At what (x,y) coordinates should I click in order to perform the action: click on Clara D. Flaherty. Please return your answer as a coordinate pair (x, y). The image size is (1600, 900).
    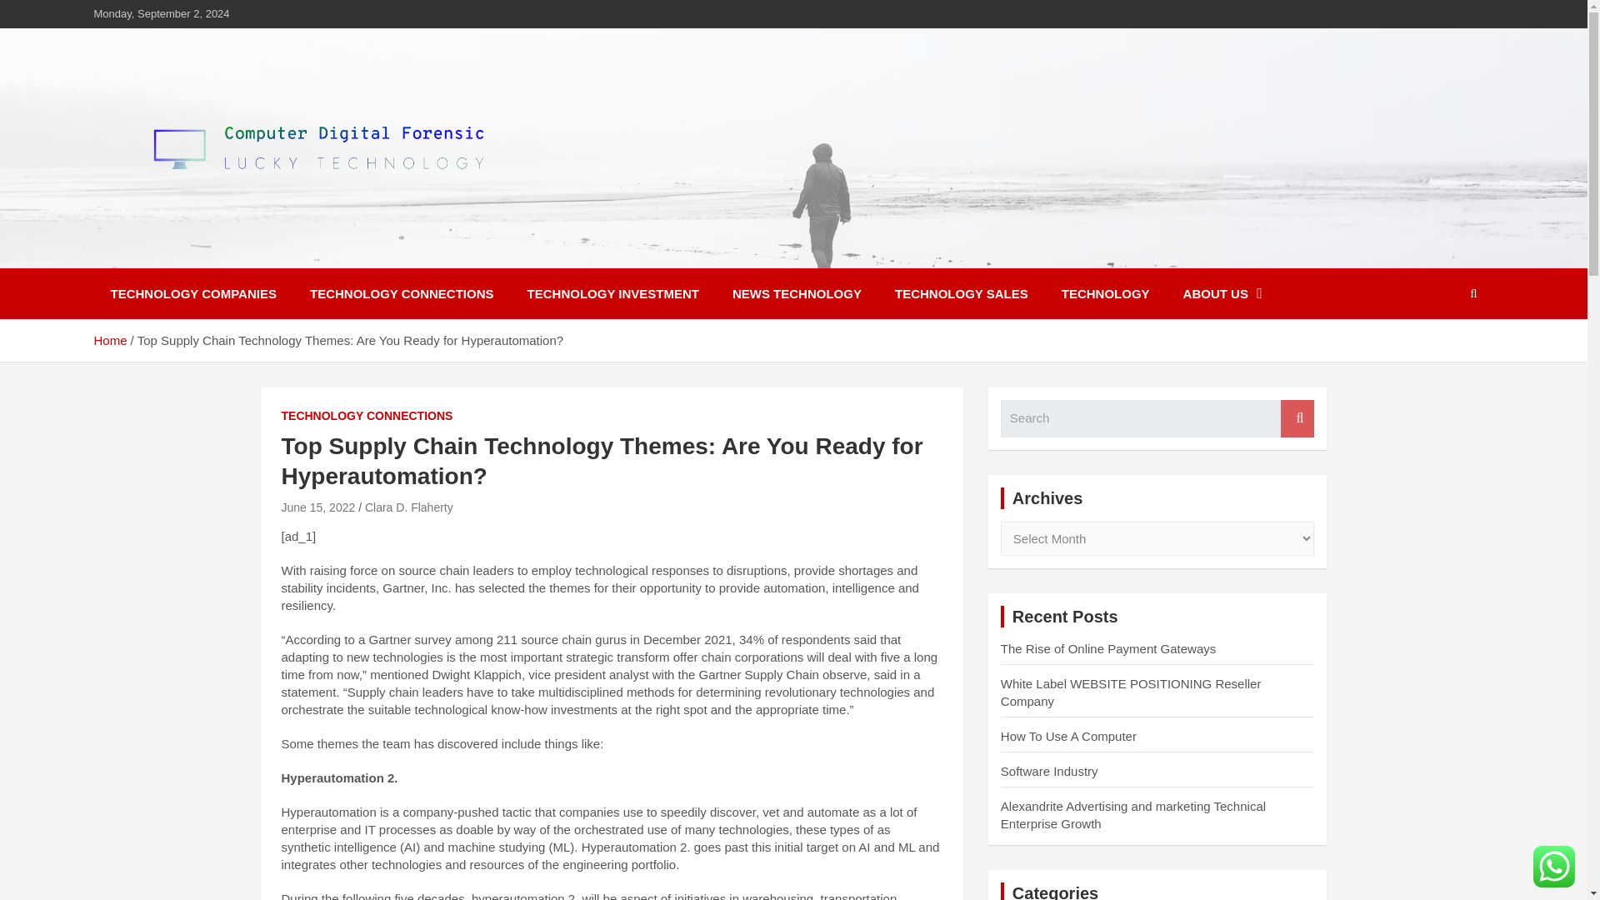
    Looking at the image, I should click on (408, 507).